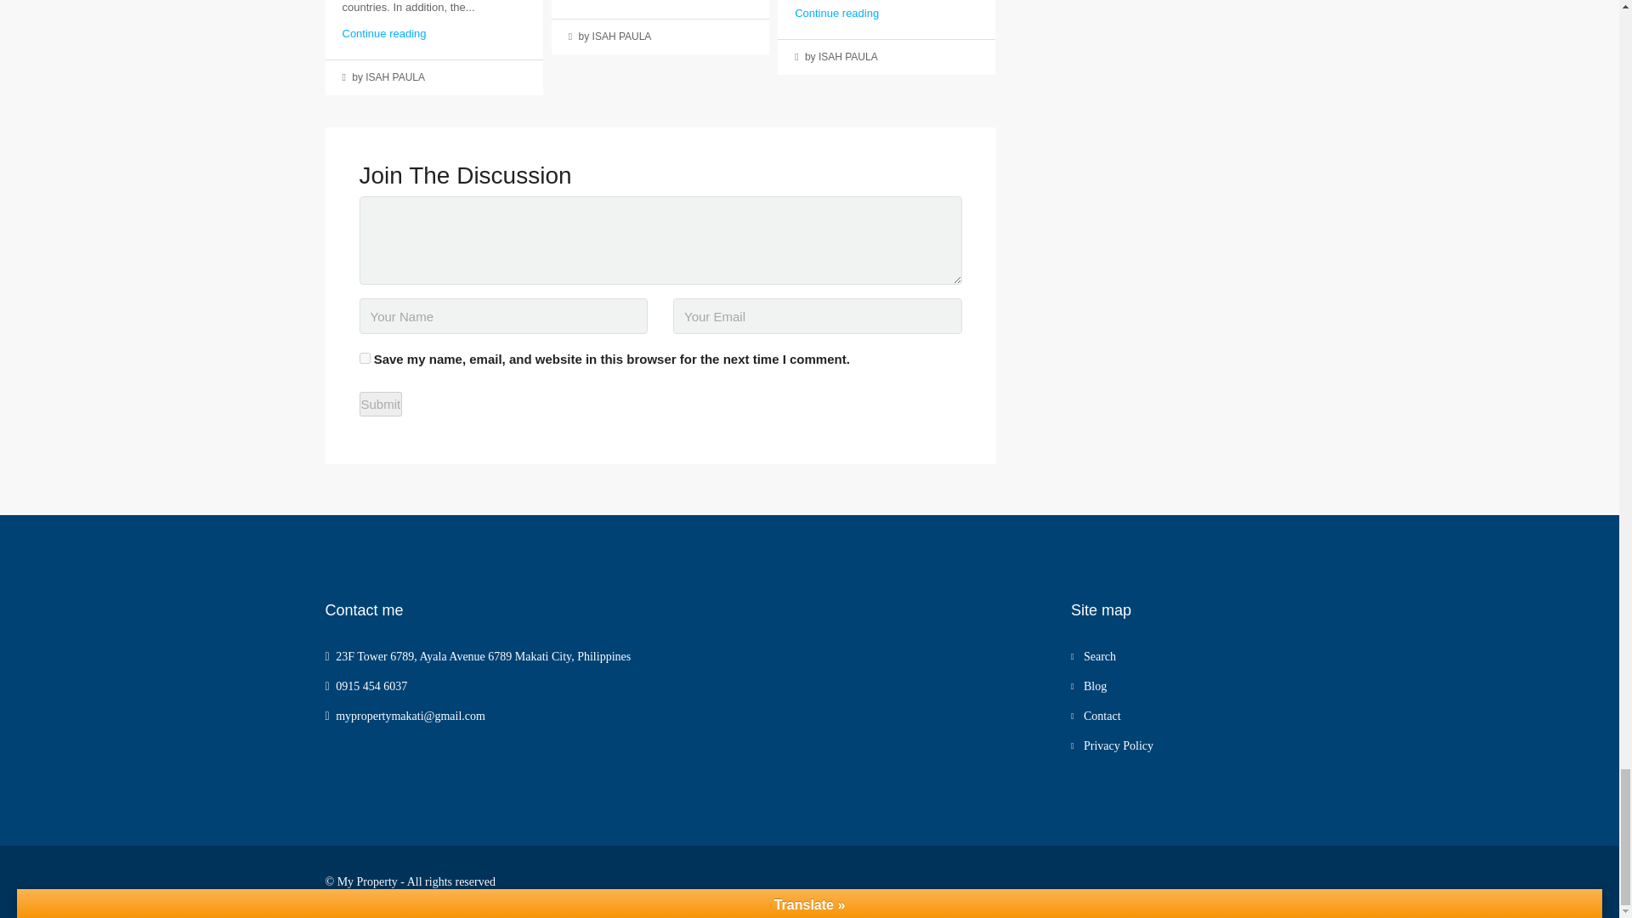 The width and height of the screenshot is (1632, 918). I want to click on Submit, so click(380, 405).